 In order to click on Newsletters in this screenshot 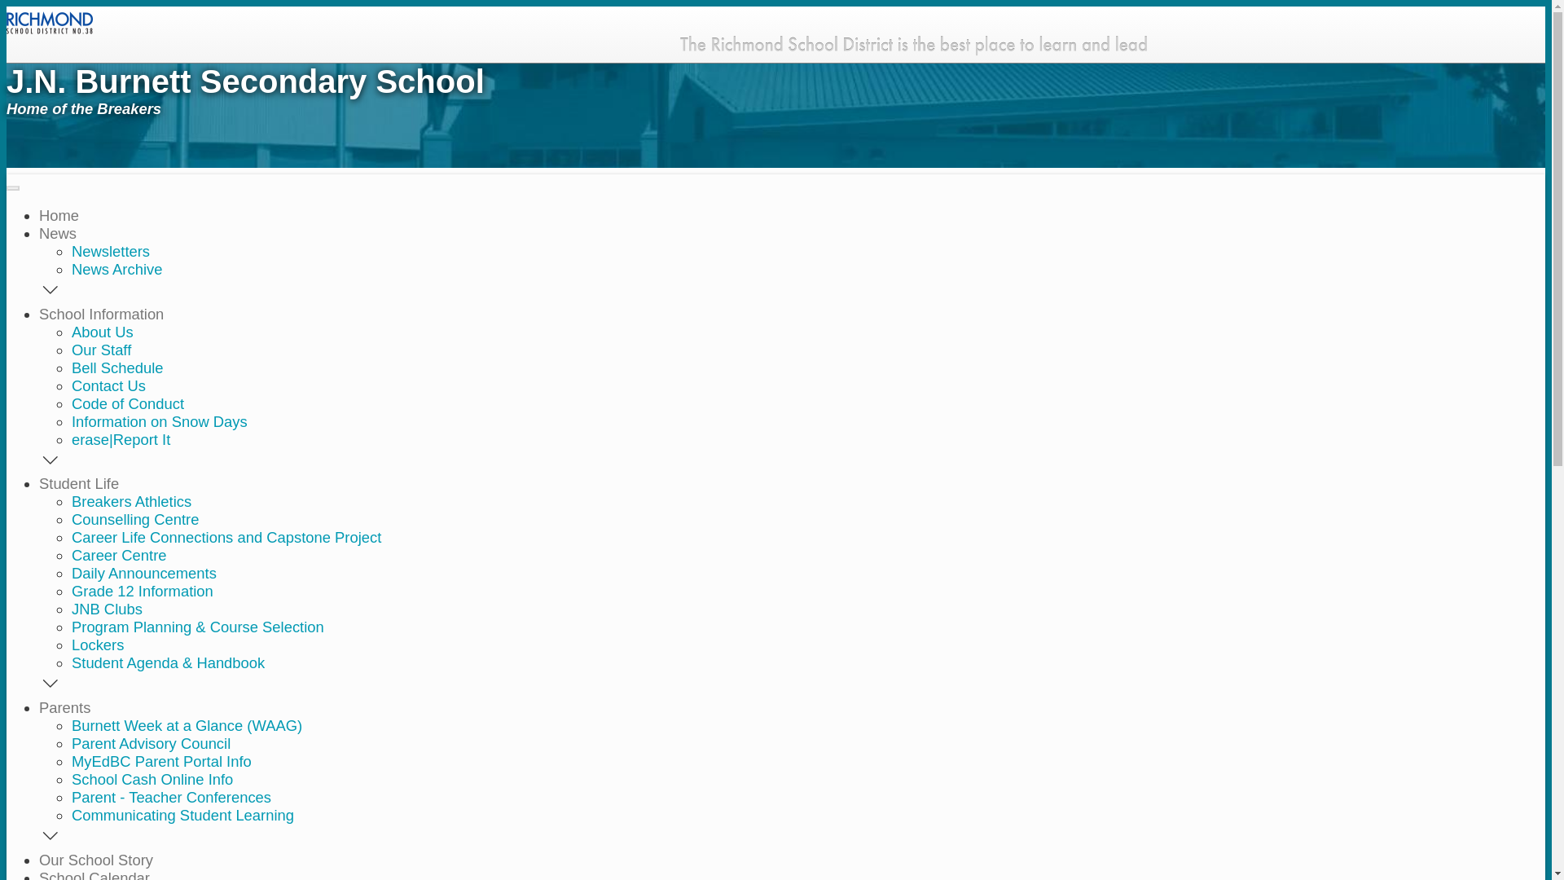, I will do `click(111, 251)`.